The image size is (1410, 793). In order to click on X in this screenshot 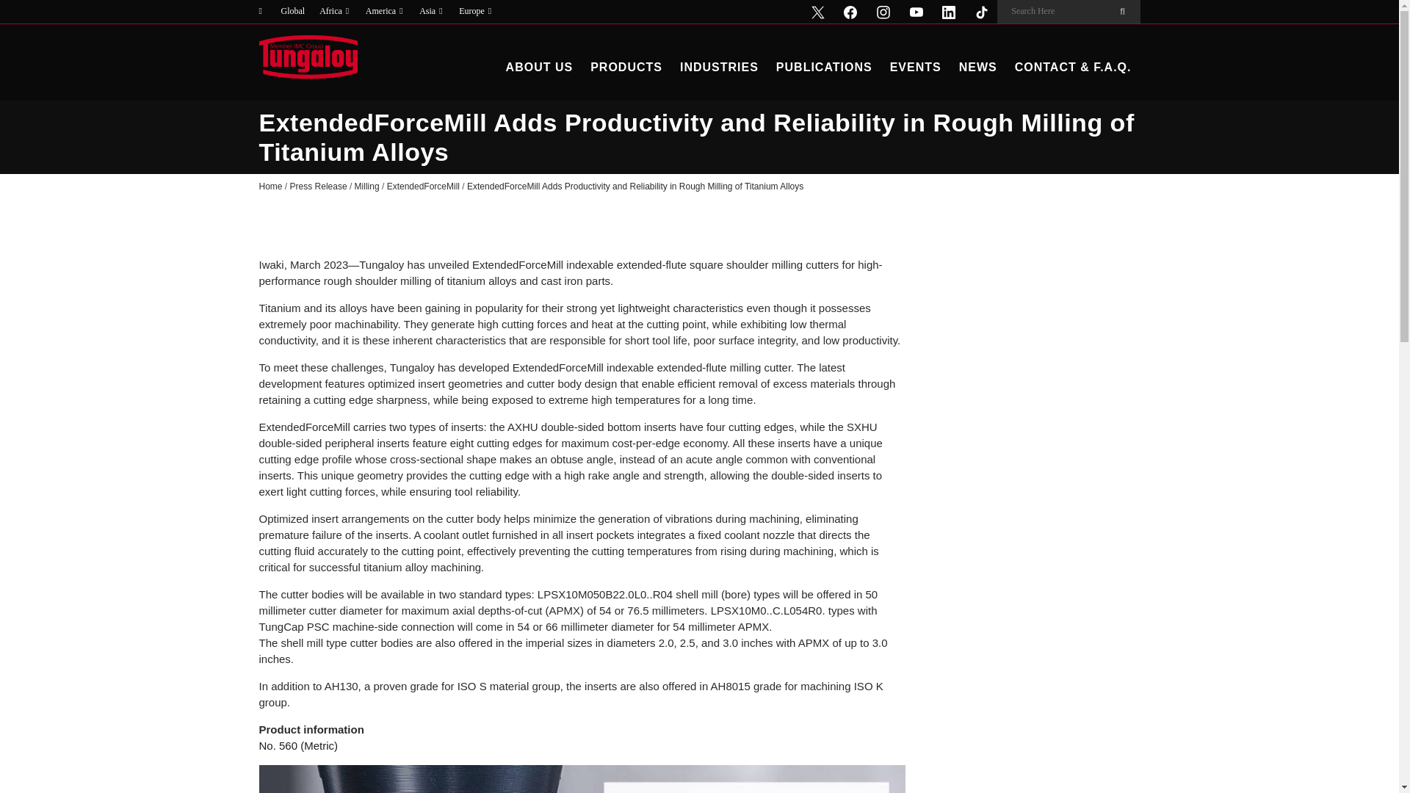, I will do `click(817, 12)`.